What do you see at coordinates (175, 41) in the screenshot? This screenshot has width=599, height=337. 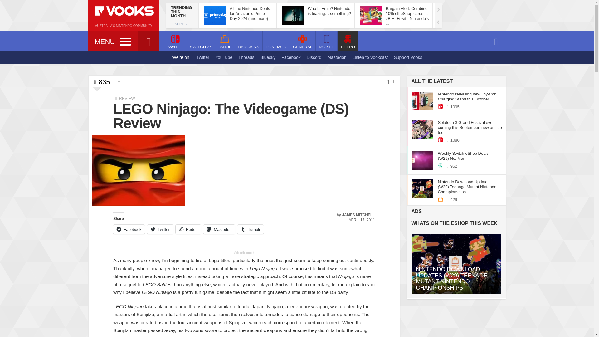 I see `SWITCH` at bounding box center [175, 41].